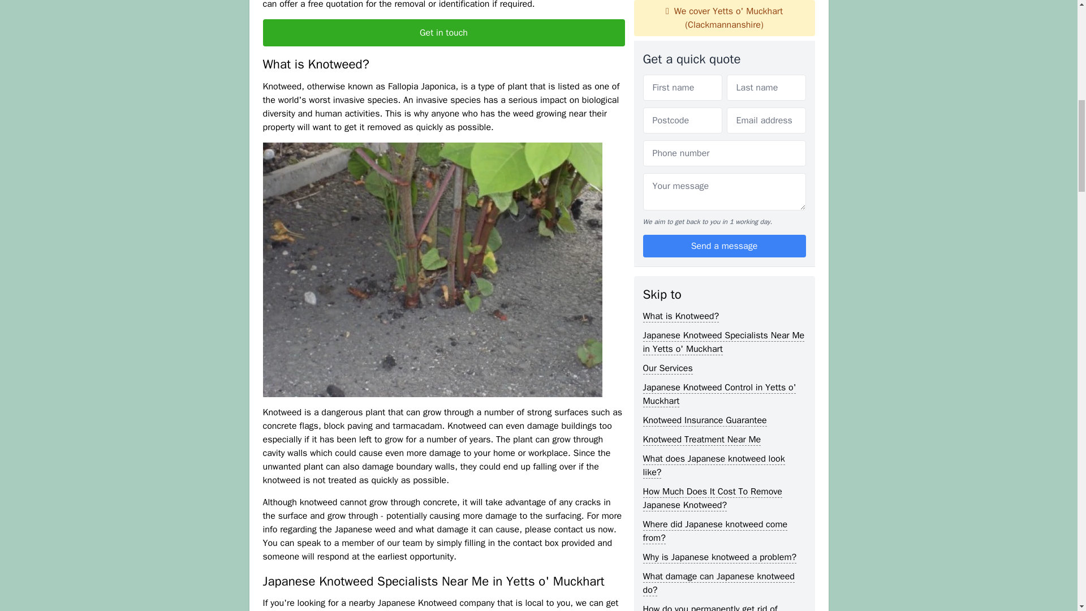 The width and height of the screenshot is (1086, 611). Describe the element at coordinates (715, 233) in the screenshot. I see `Where did Japanese knotweed come from?` at that location.